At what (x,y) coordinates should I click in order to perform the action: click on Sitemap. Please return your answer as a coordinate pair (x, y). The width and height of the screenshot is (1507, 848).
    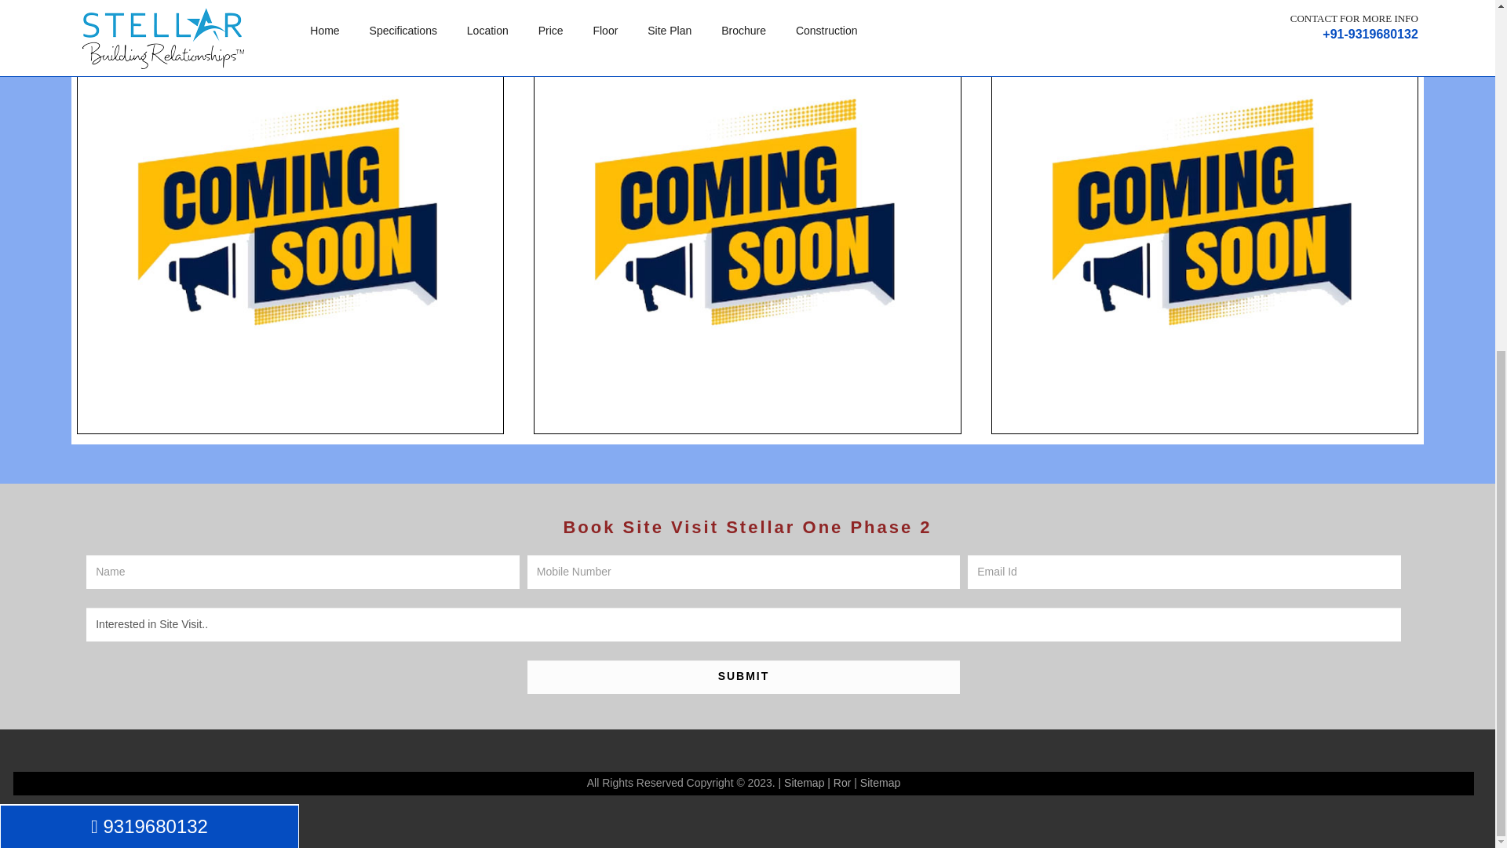
    Looking at the image, I should click on (804, 783).